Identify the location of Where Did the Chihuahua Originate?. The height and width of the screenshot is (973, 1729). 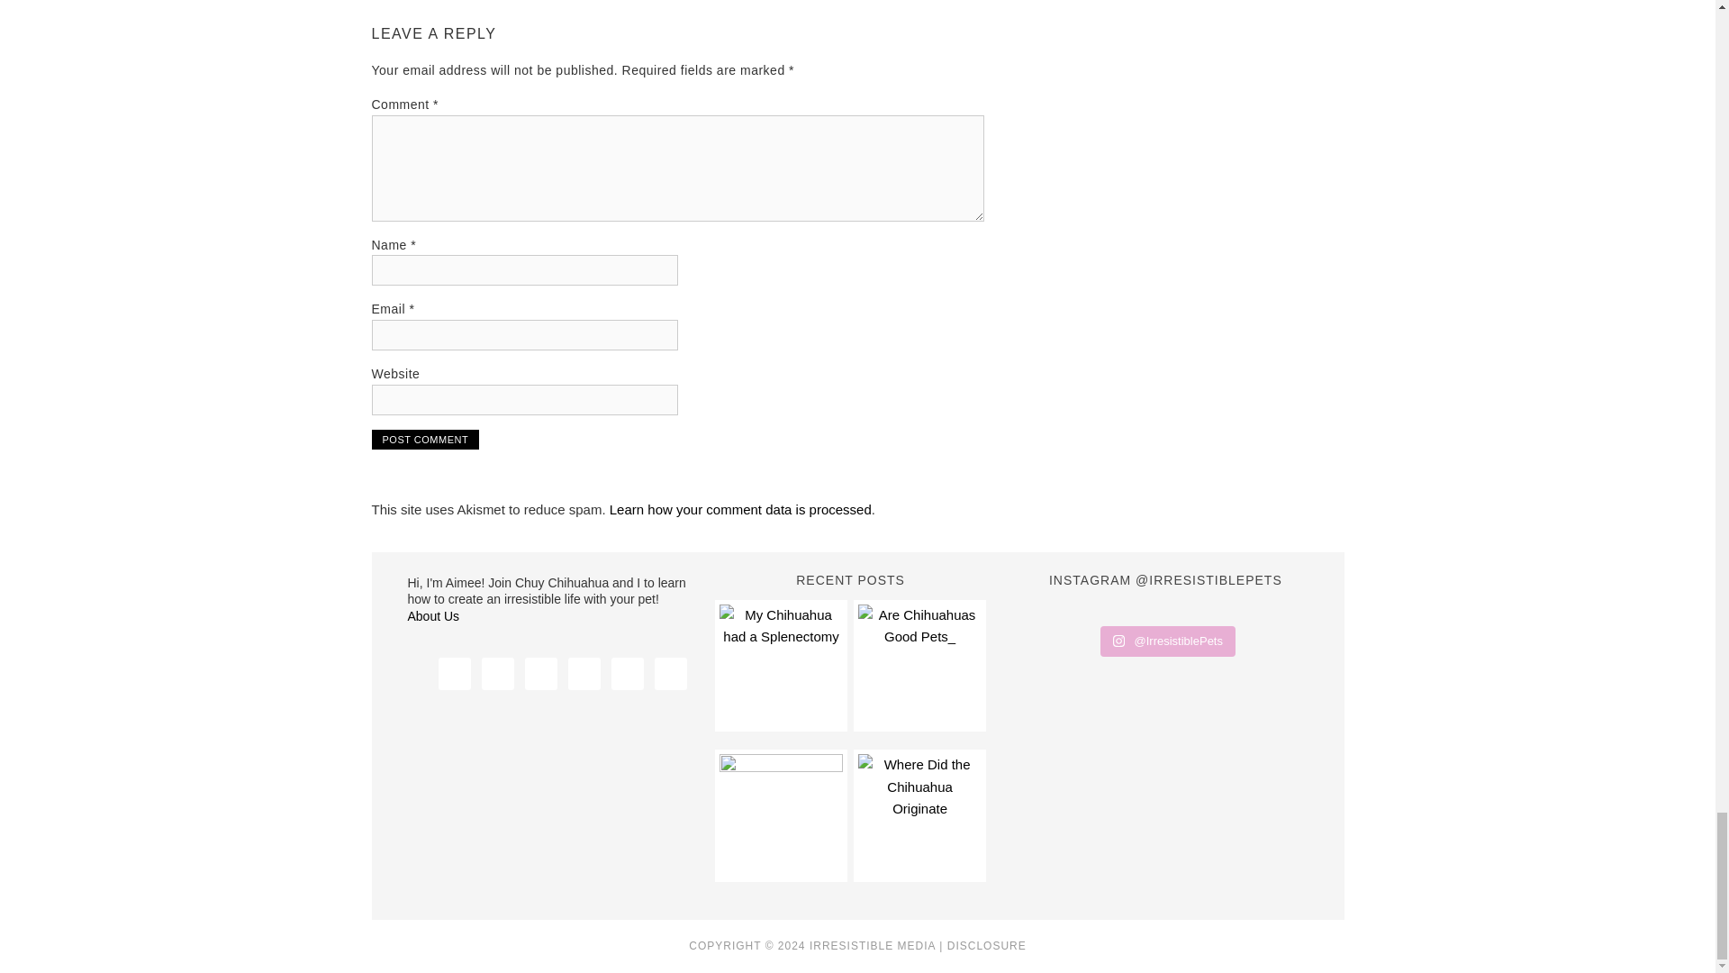
(919, 815).